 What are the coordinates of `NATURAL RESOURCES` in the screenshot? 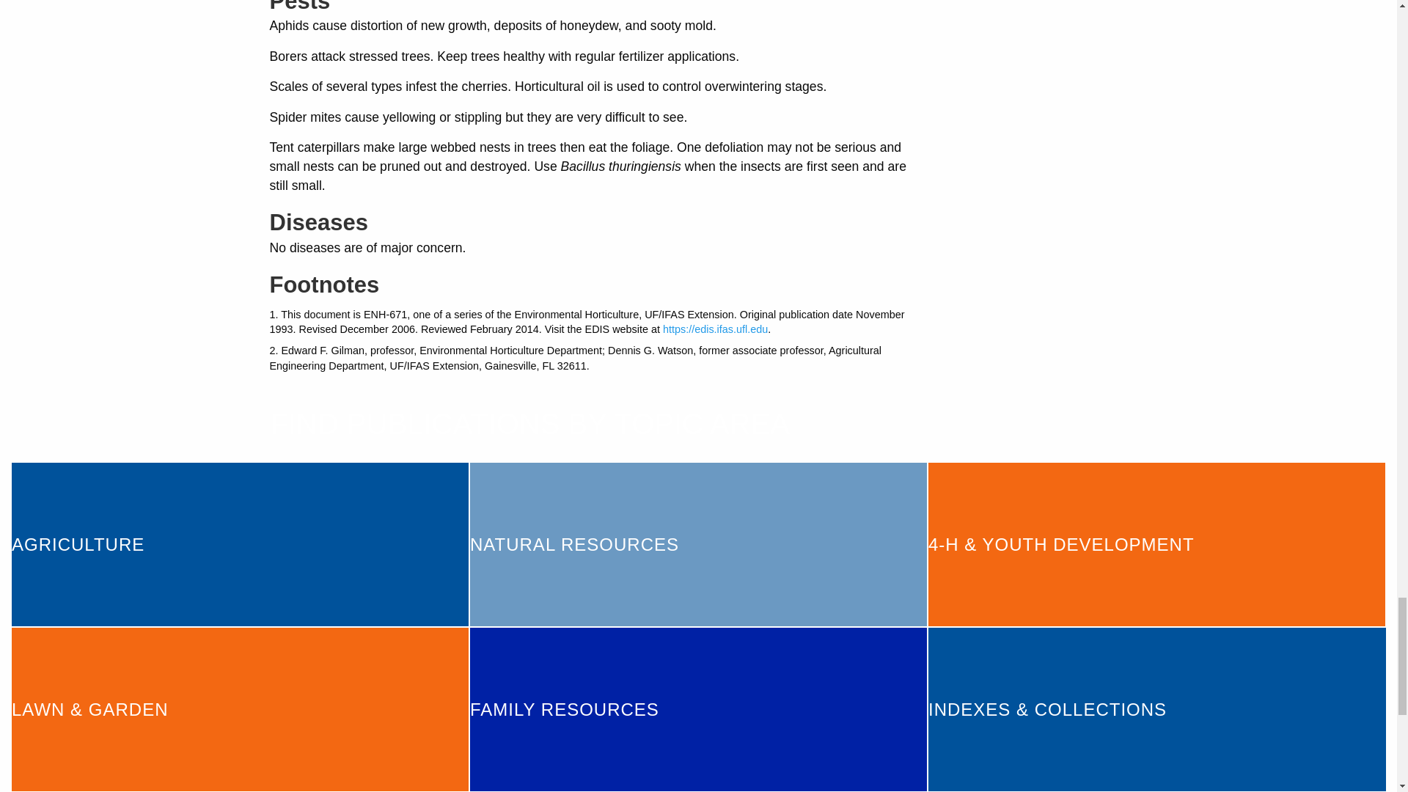 It's located at (698, 544).